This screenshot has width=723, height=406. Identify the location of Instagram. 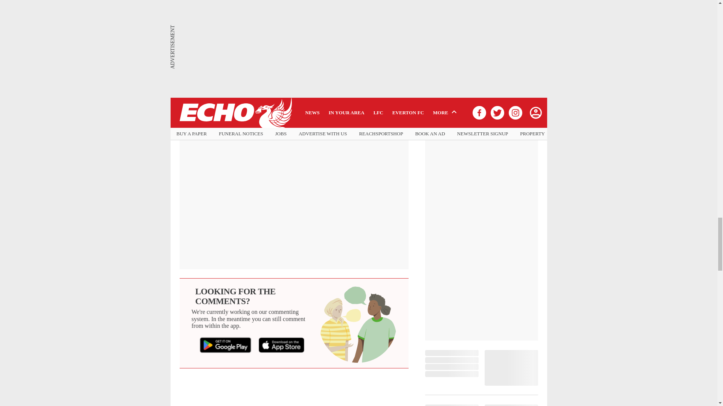
(321, 65).